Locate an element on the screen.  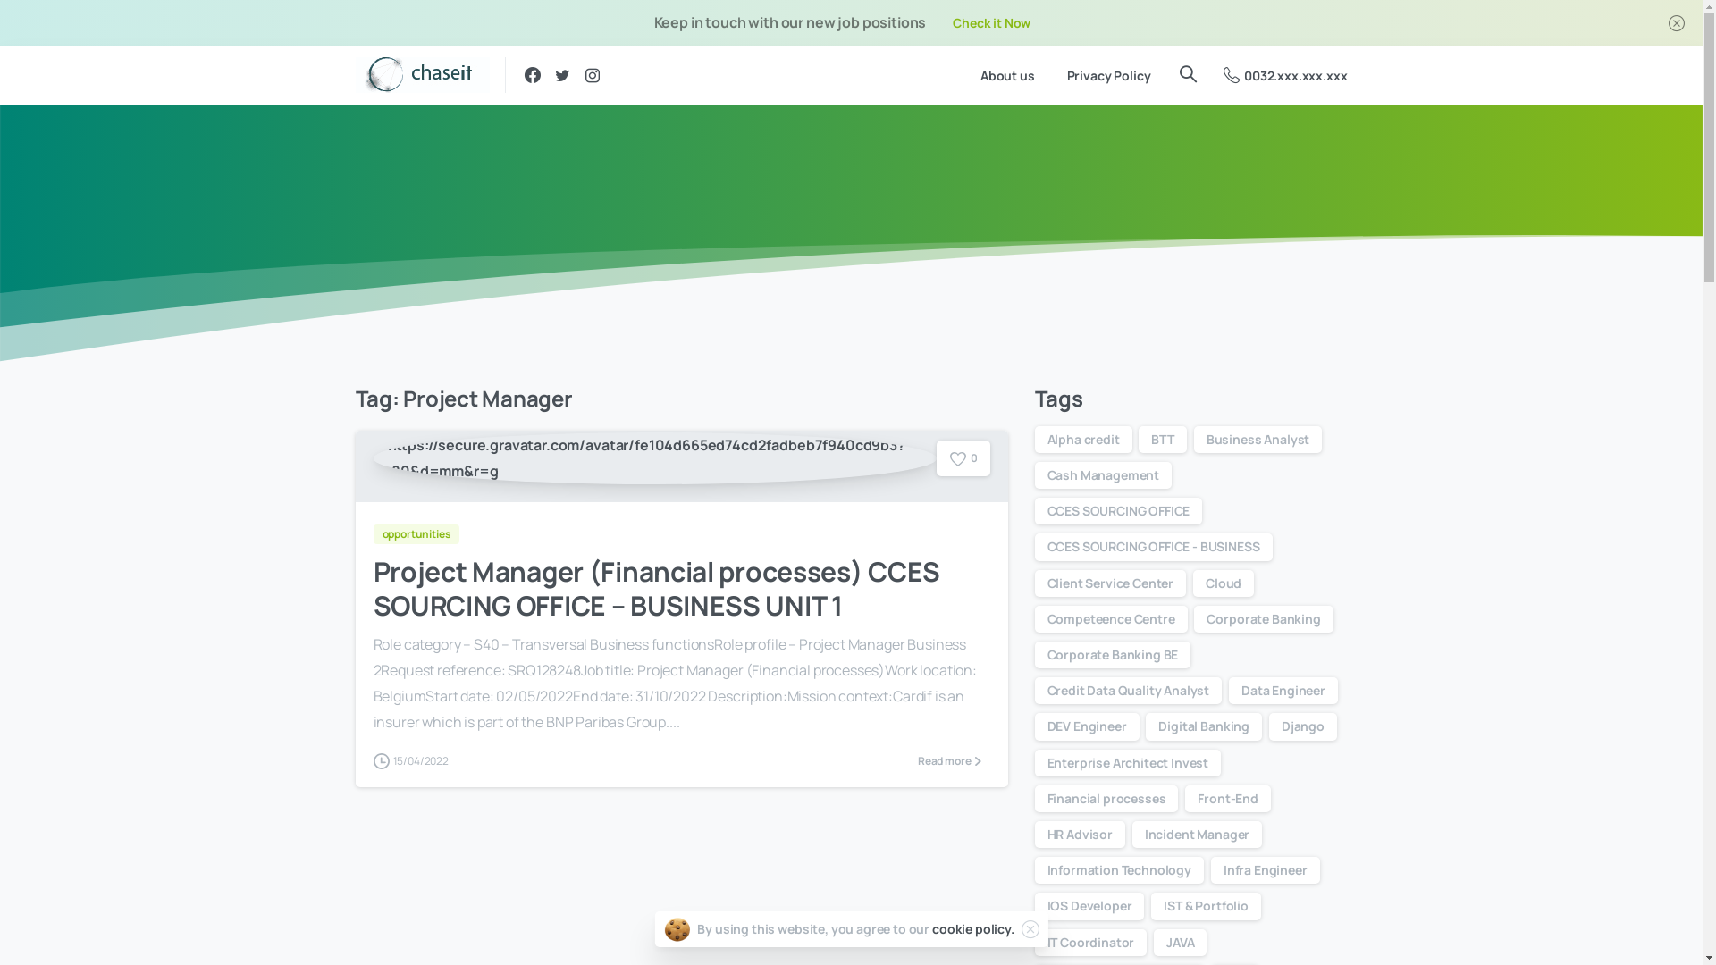
Front-End is located at coordinates (1228, 799).